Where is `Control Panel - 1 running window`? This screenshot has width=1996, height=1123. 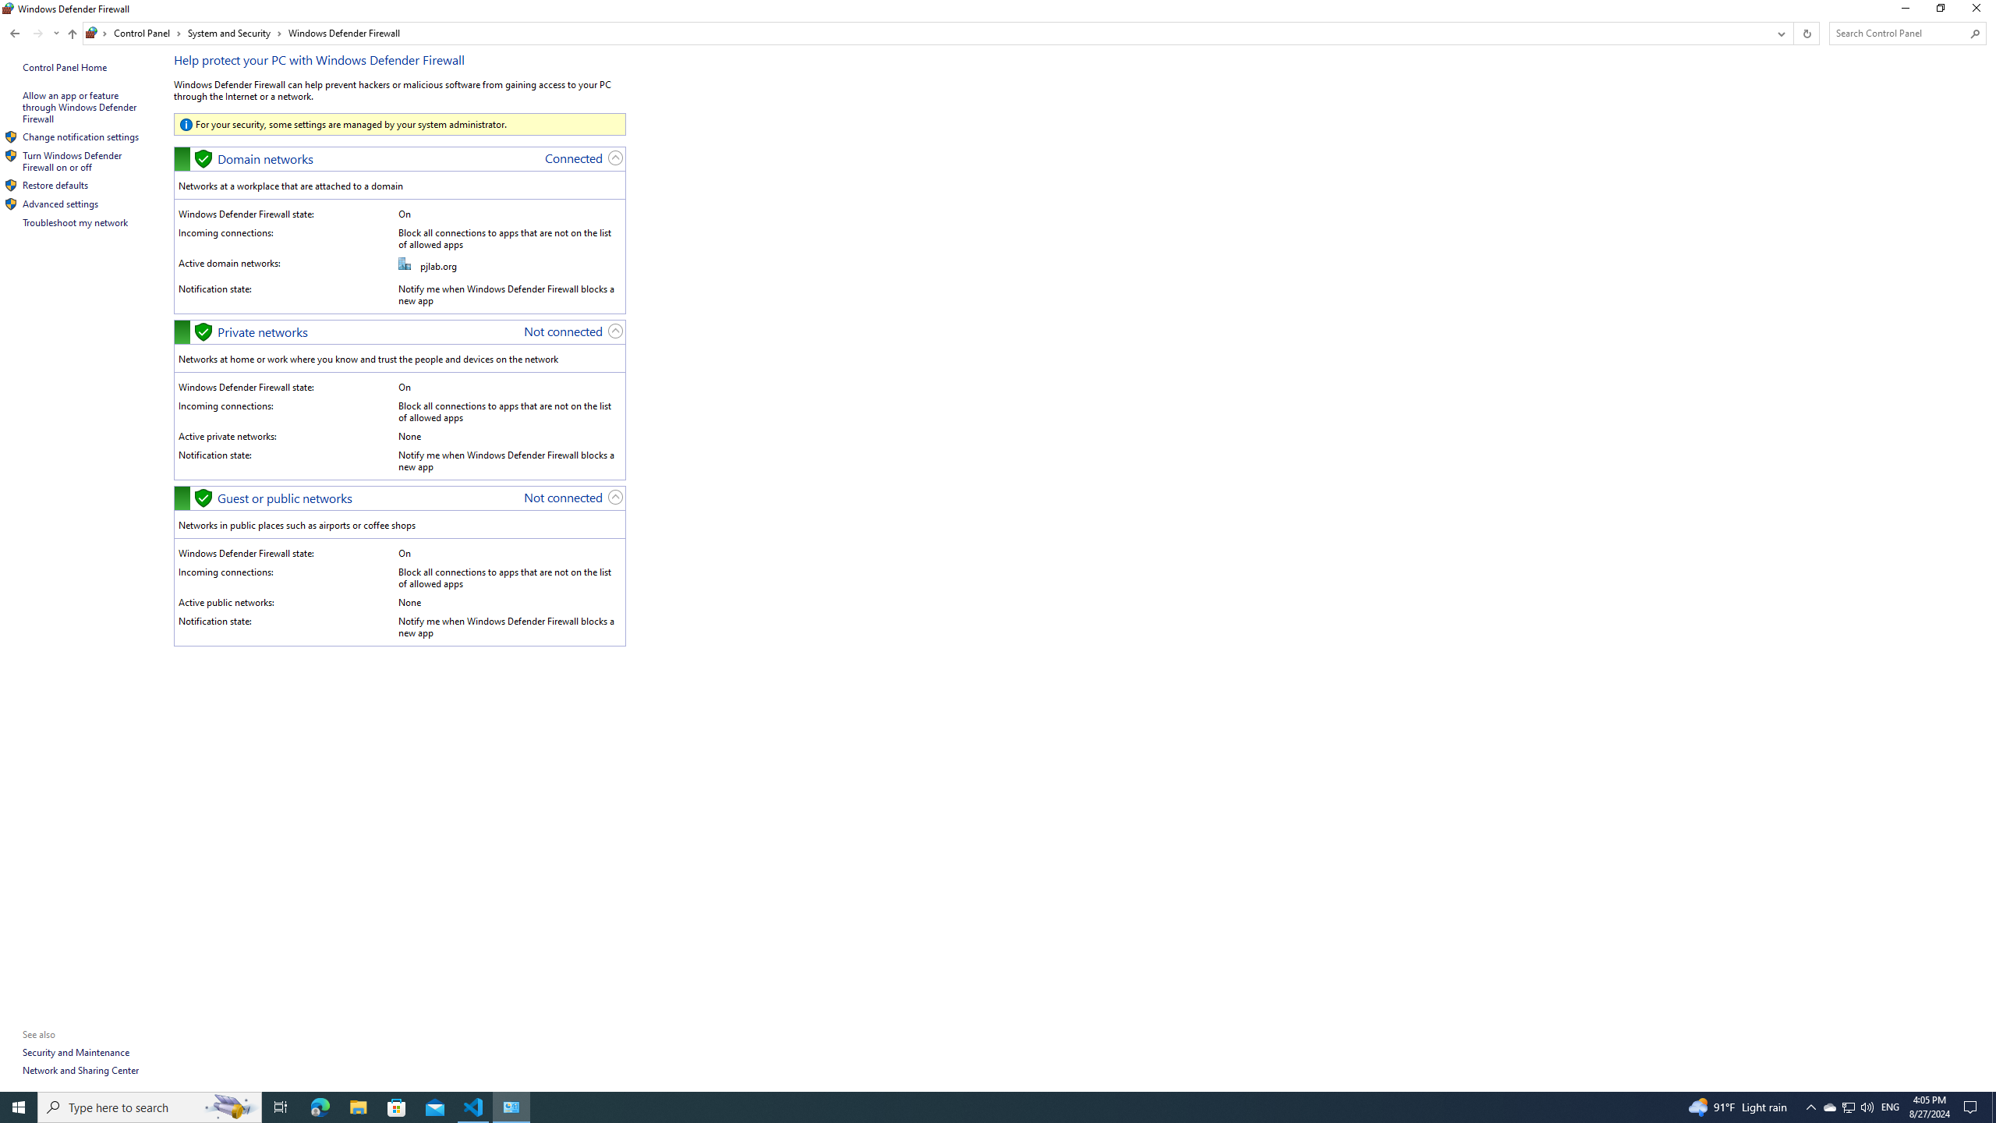 Control Panel - 1 running window is located at coordinates (1793, 33).